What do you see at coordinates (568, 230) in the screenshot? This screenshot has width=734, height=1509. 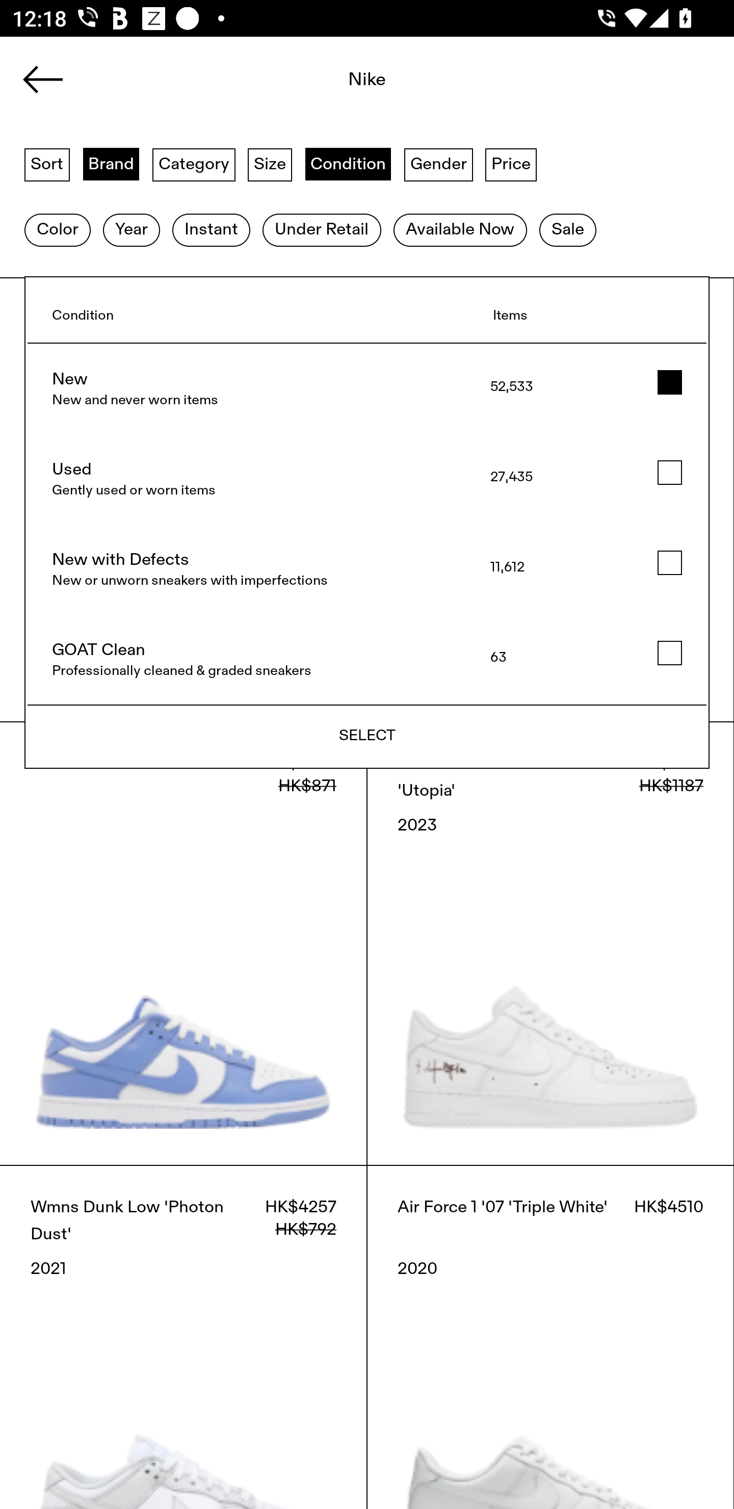 I see `Sale` at bounding box center [568, 230].